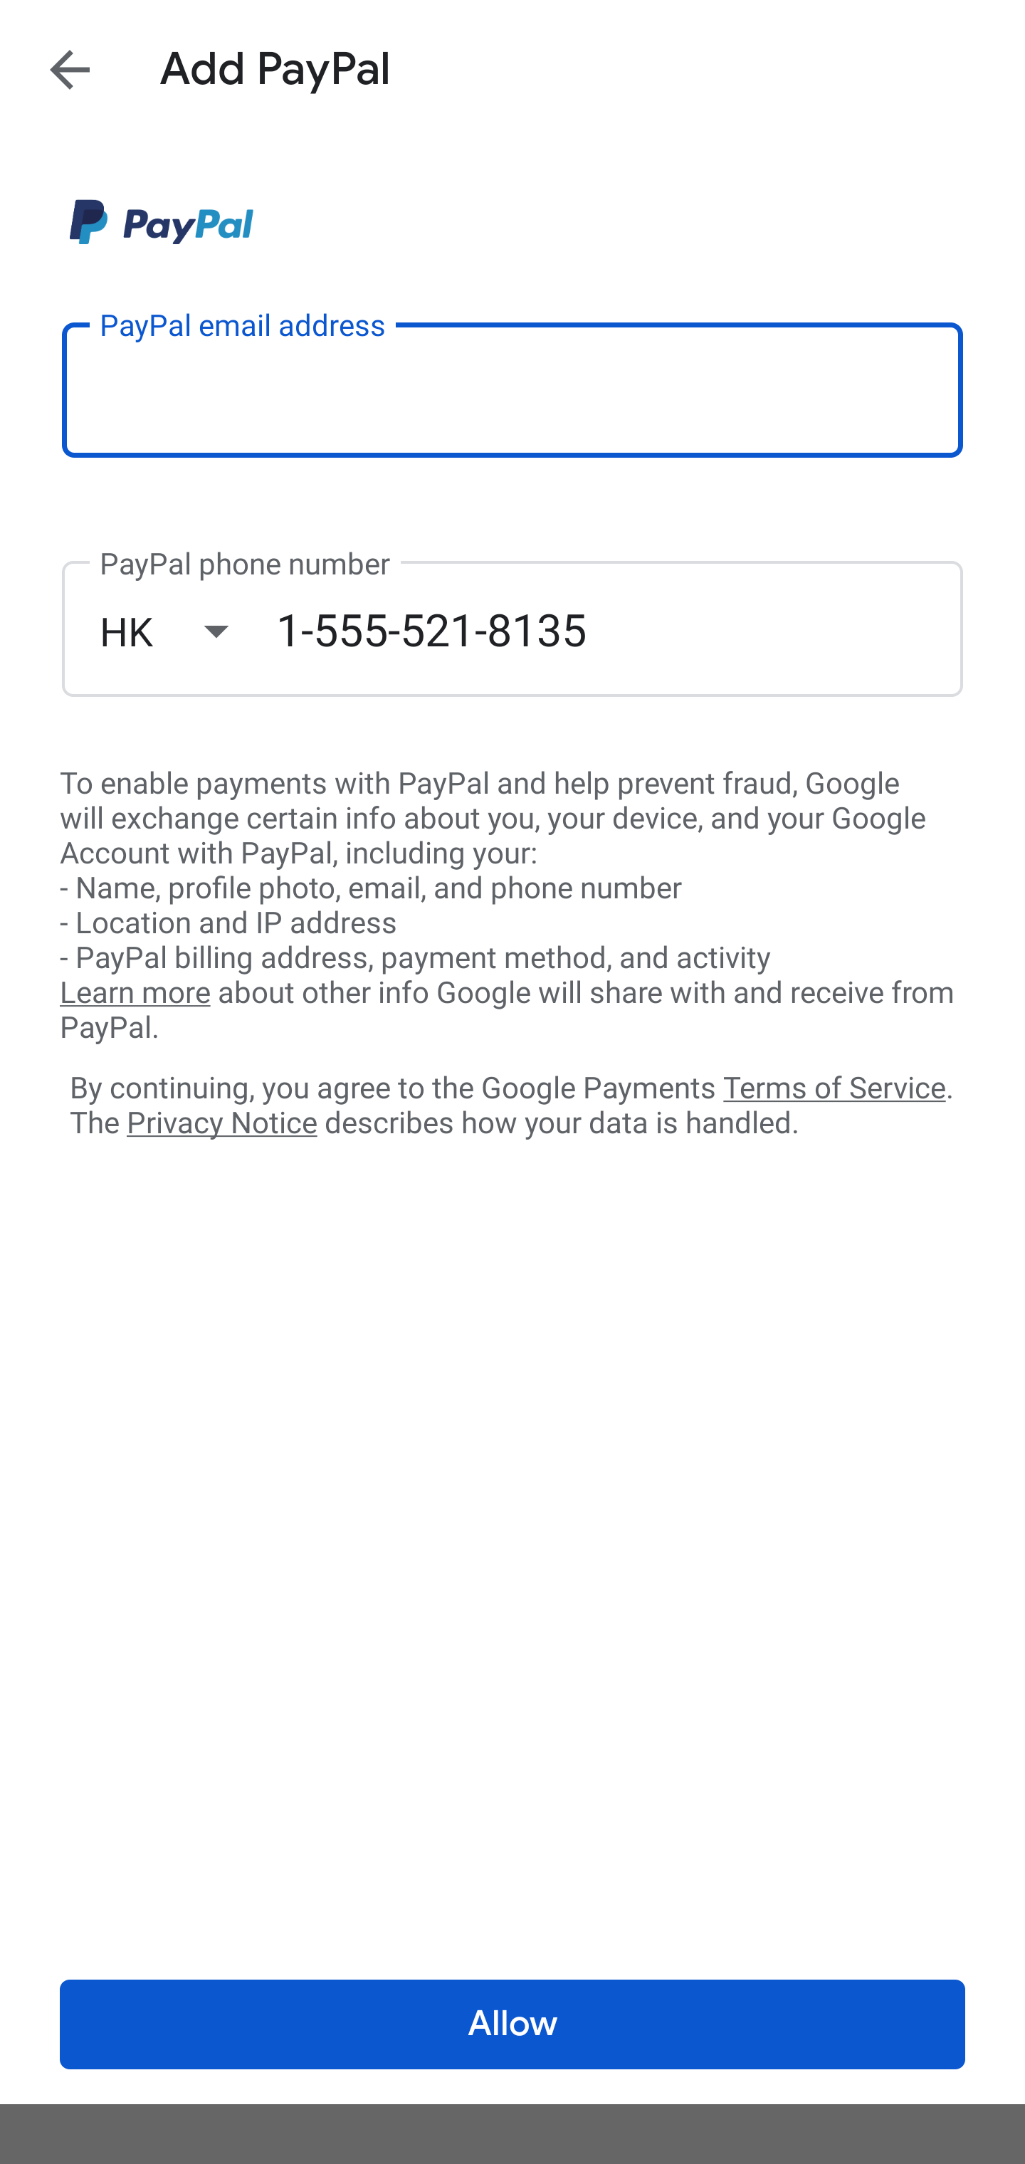  What do you see at coordinates (834, 1086) in the screenshot?
I see `Terms of Service` at bounding box center [834, 1086].